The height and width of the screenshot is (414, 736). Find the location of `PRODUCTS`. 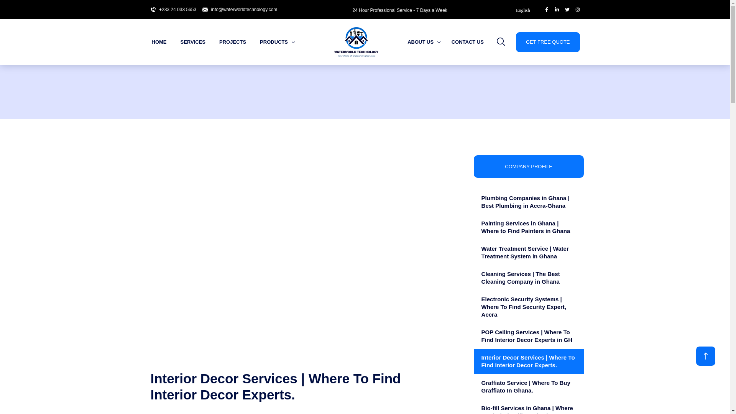

PRODUCTS is located at coordinates (283, 42).